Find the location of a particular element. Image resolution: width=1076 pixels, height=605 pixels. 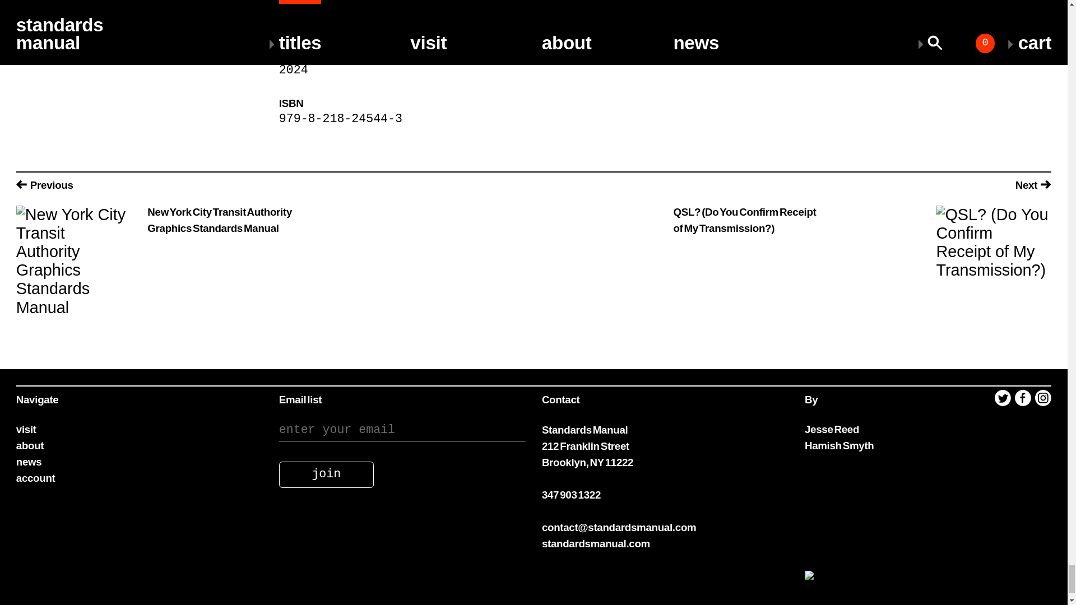

visit is located at coordinates (26, 429).